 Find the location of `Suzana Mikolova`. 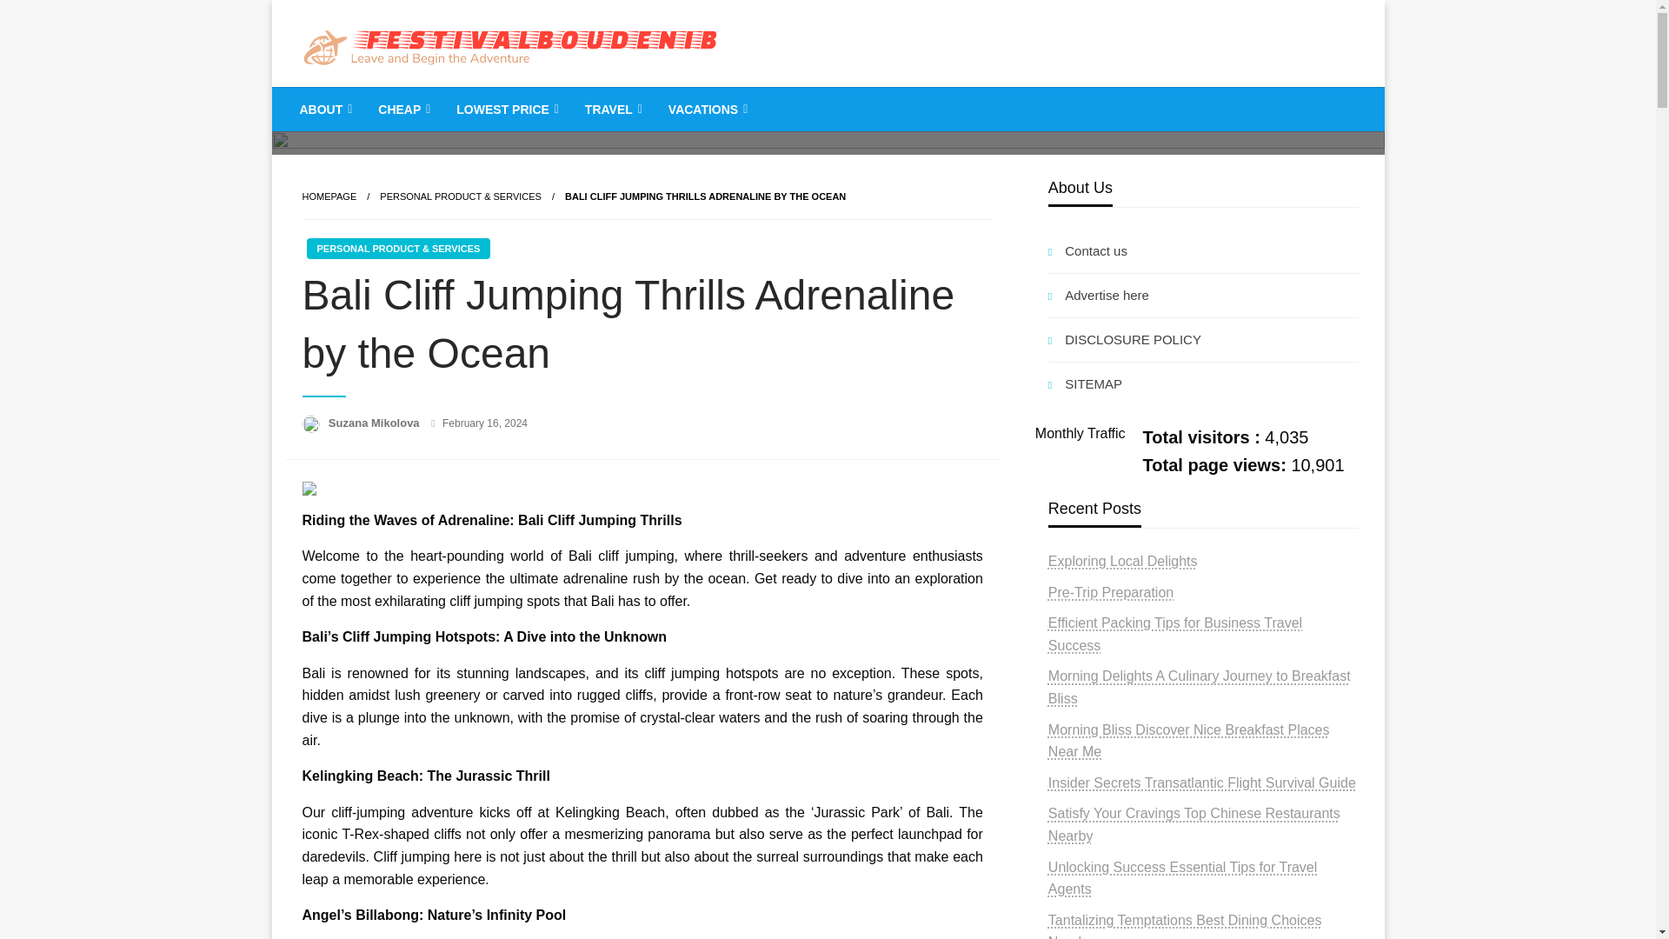

Suzana Mikolova is located at coordinates (376, 423).